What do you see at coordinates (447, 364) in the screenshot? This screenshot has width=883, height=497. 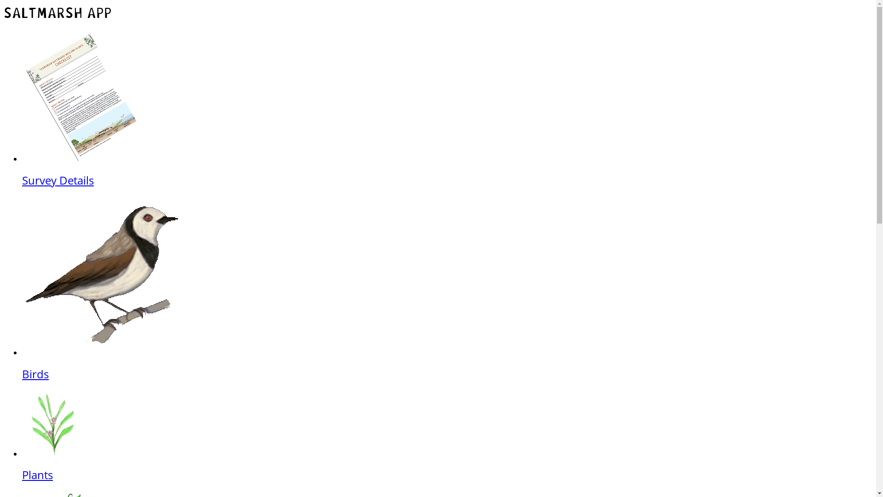 I see `Birds` at bounding box center [447, 364].